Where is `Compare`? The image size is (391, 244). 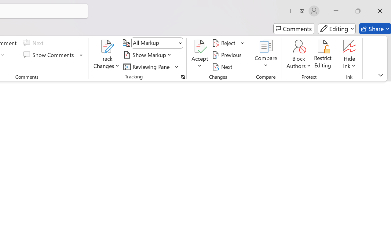 Compare is located at coordinates (266, 55).